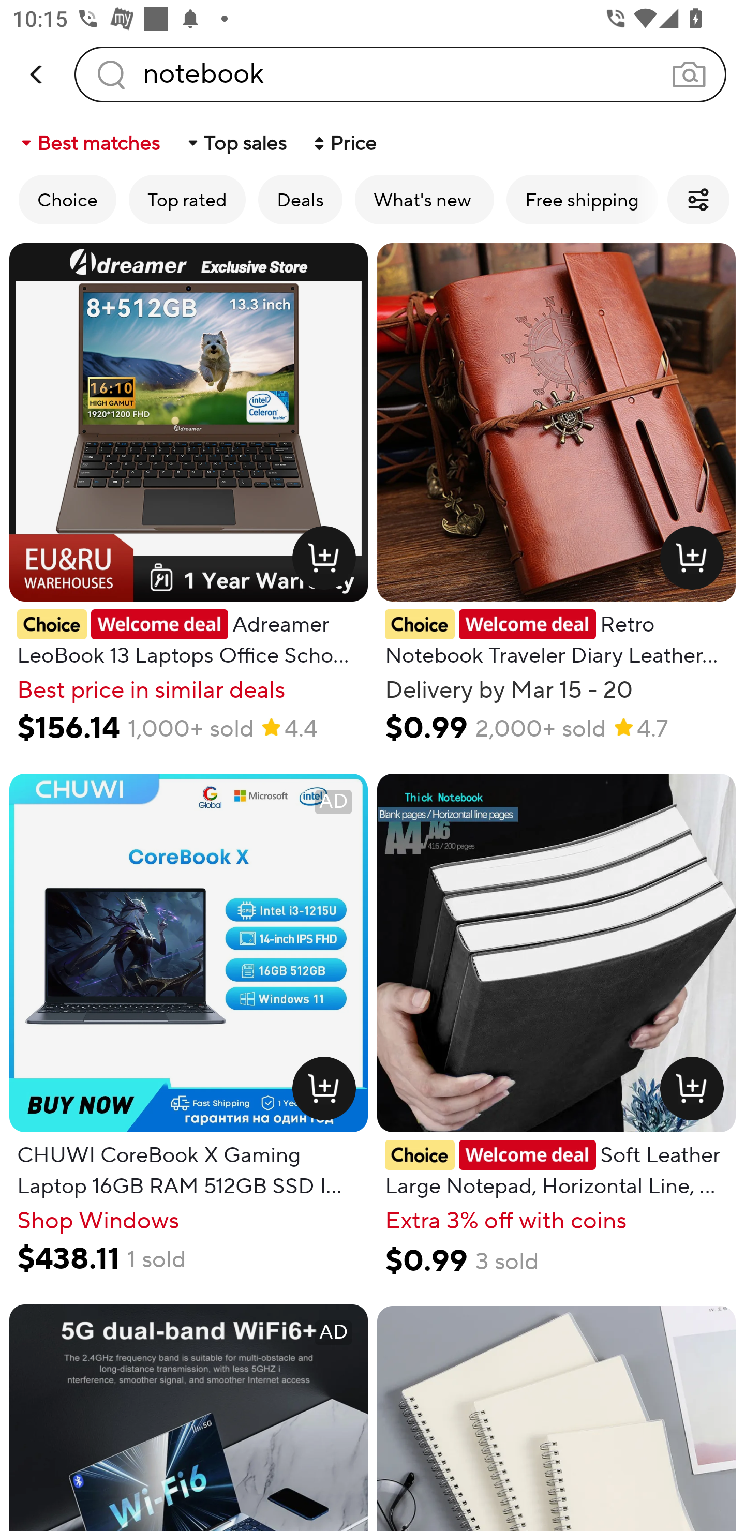 Image resolution: width=745 pixels, height=1531 pixels. I want to click on back, so click(37, 74).